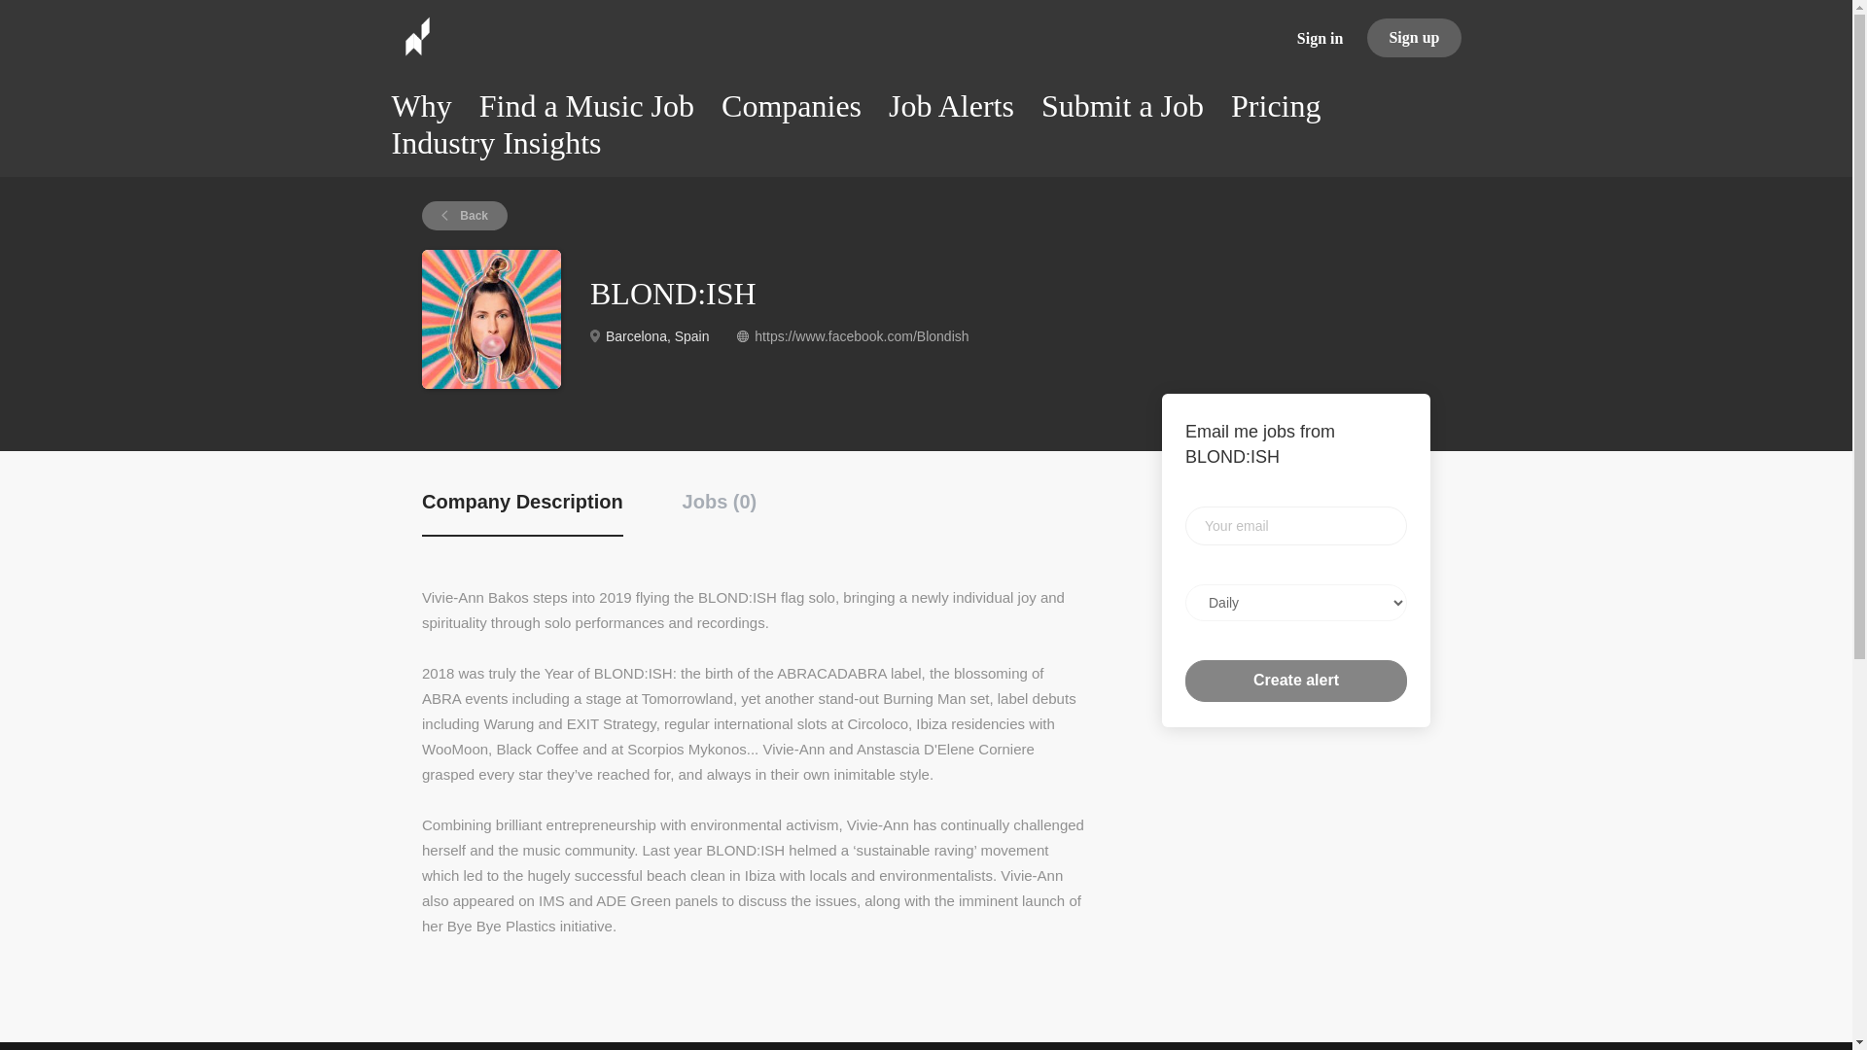 Image resolution: width=1867 pixels, height=1050 pixels. What do you see at coordinates (1296, 681) in the screenshot?
I see `Create alert` at bounding box center [1296, 681].